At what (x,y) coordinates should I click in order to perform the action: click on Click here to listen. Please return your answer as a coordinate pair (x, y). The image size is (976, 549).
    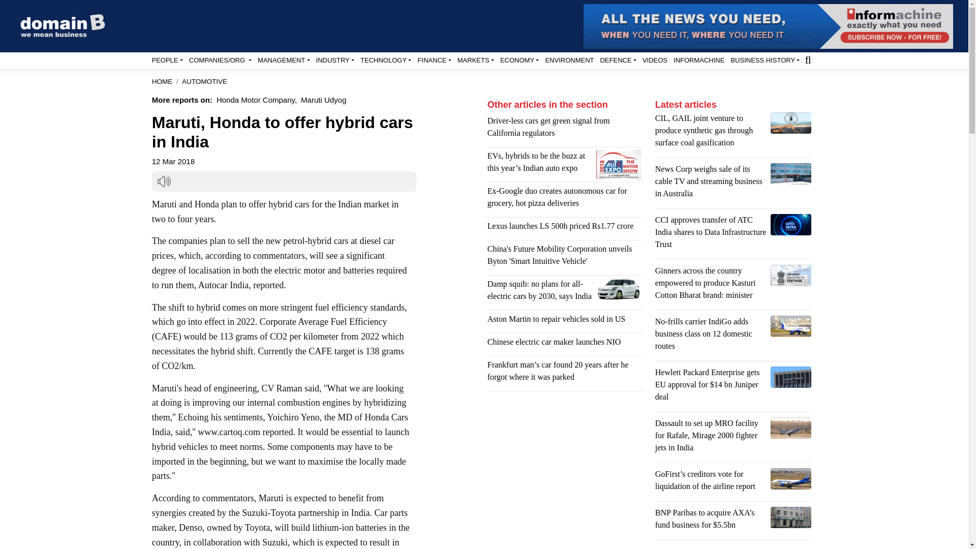
    Looking at the image, I should click on (164, 181).